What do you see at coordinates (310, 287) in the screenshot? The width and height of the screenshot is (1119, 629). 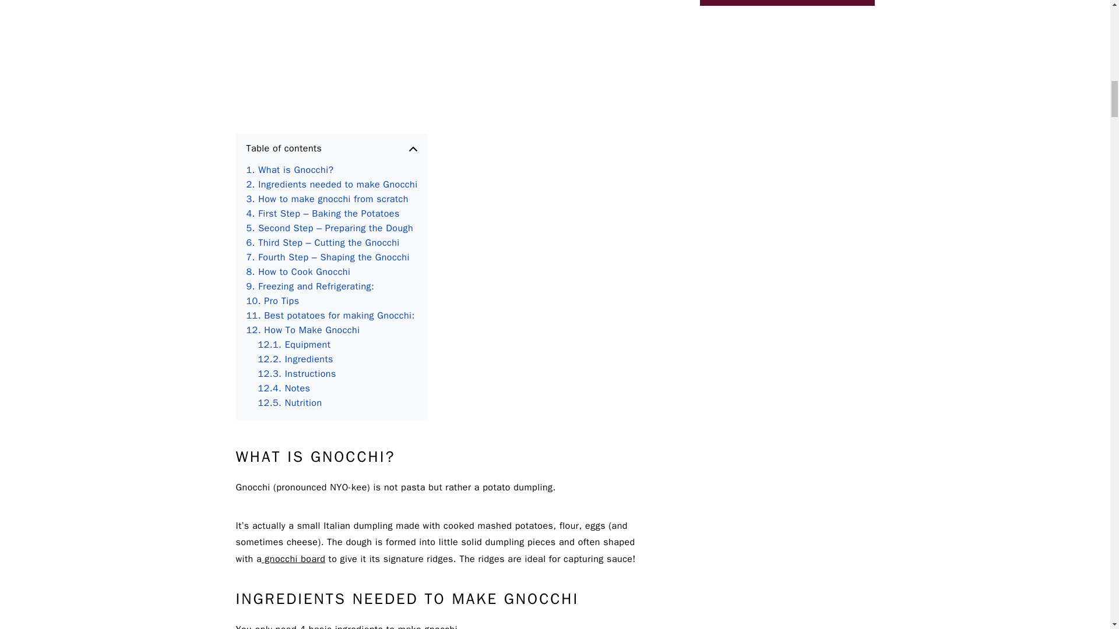 I see `Freezing and Refrigerating:` at bounding box center [310, 287].